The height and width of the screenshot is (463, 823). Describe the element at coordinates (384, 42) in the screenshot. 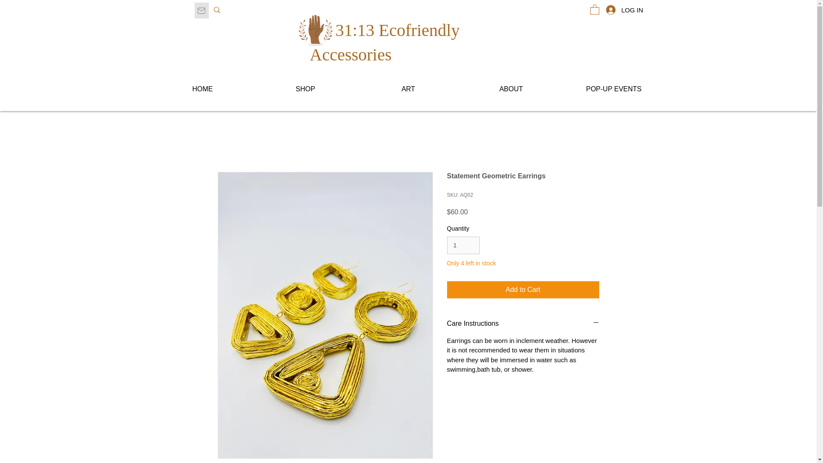

I see `      31:13 Ecofriendly Accessories` at that location.